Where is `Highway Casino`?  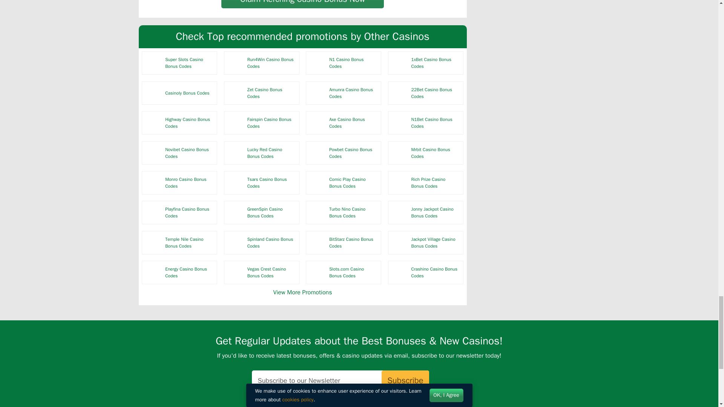
Highway Casino is located at coordinates (153, 123).